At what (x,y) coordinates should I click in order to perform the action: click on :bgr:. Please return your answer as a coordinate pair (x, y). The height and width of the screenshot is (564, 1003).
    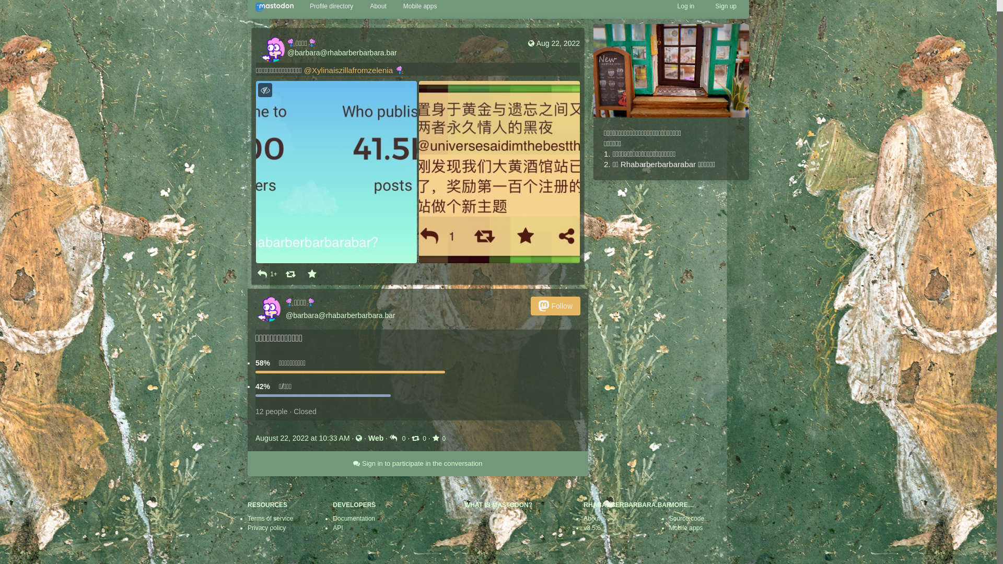
    Looking at the image, I should click on (291, 54).